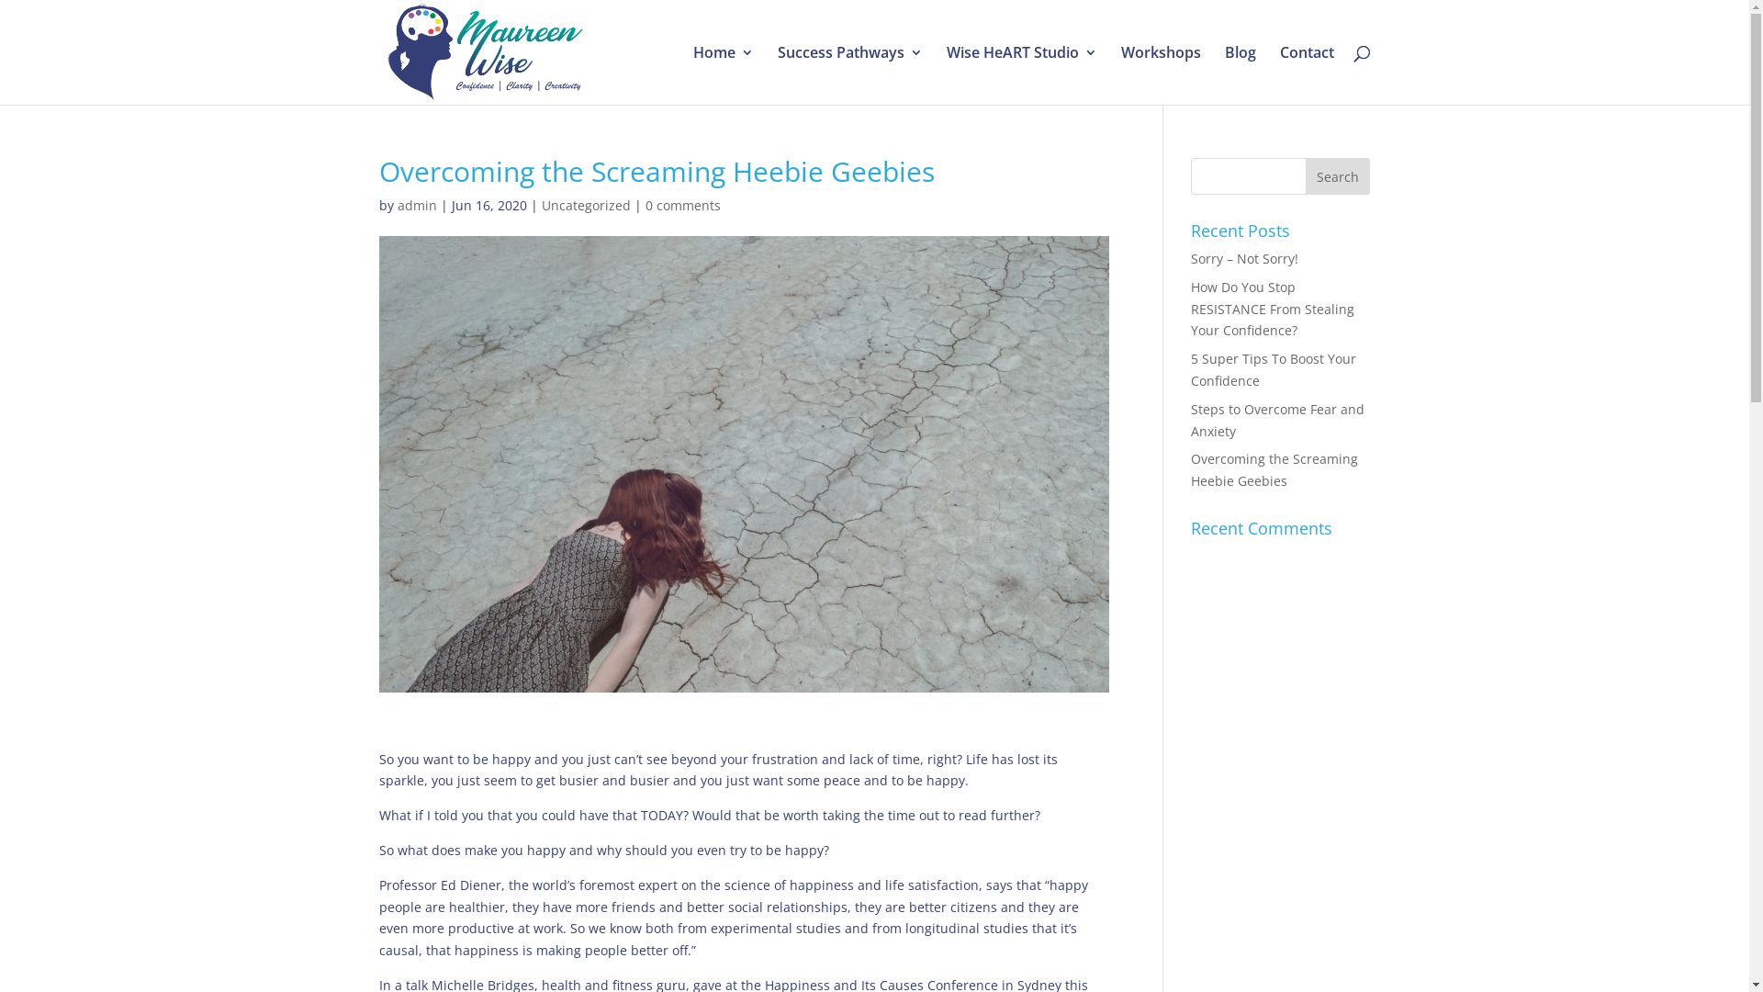 The image size is (1763, 992). What do you see at coordinates (1273, 309) in the screenshot?
I see `How Do You Stop RESISTANCE From Stealing Your Confidence?` at bounding box center [1273, 309].